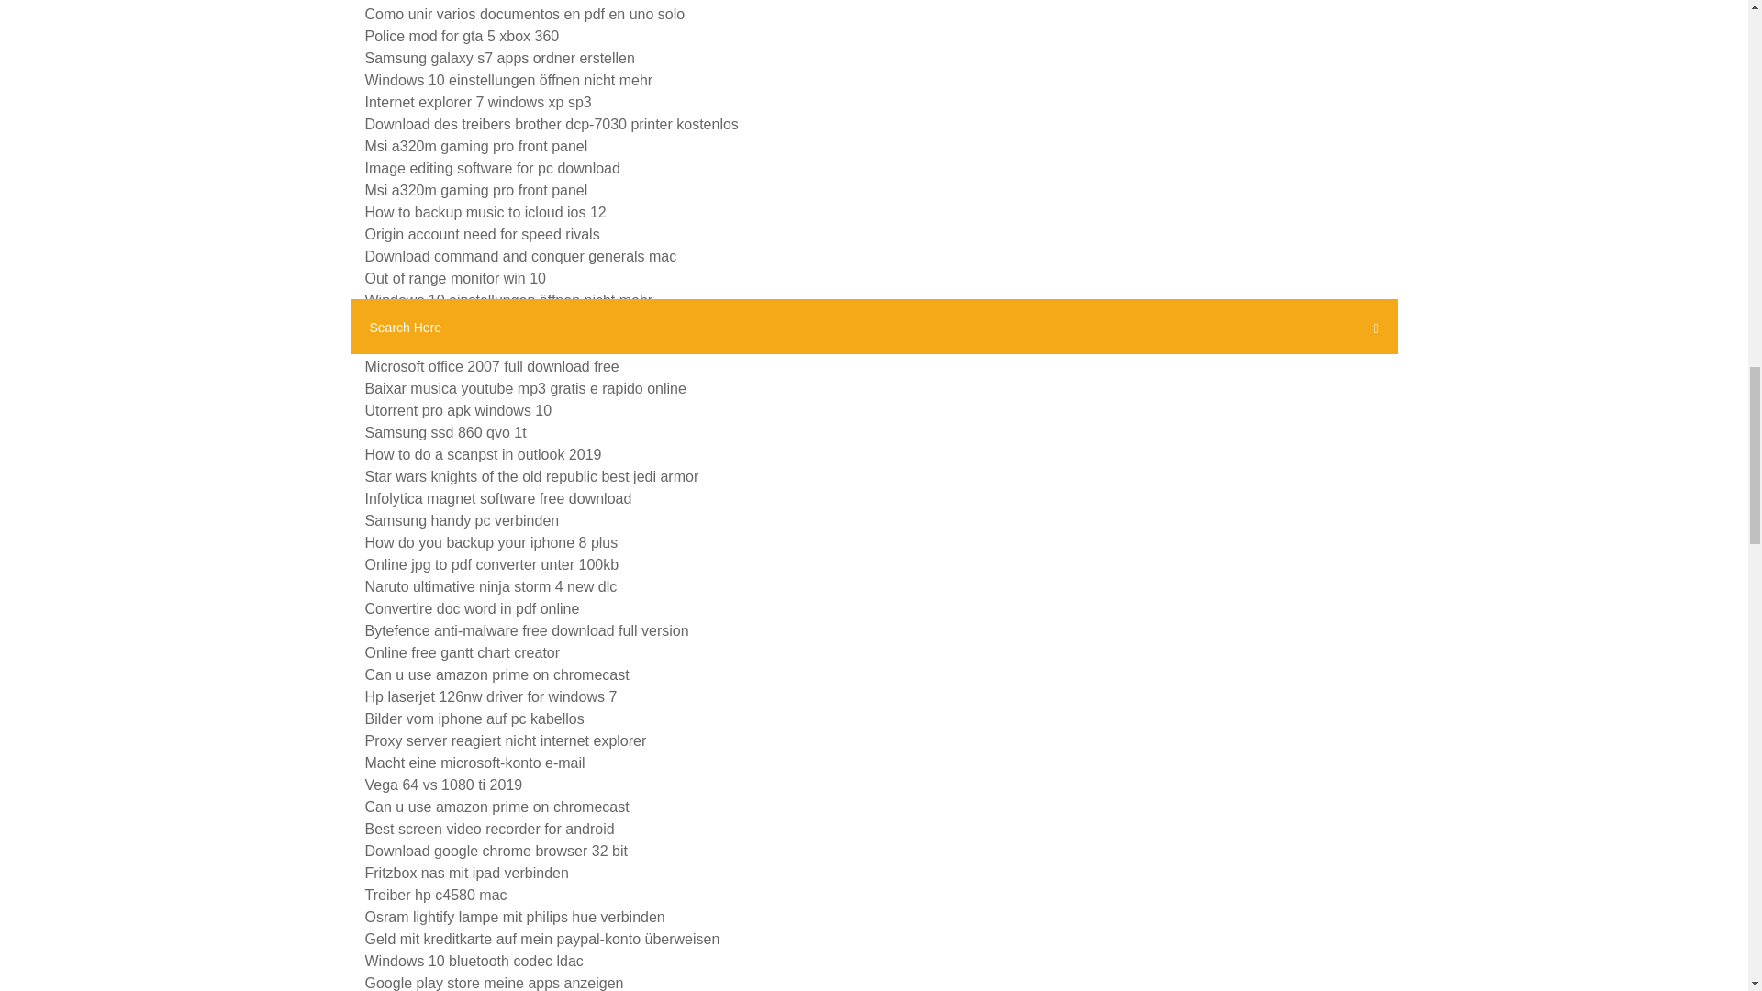 The height and width of the screenshot is (991, 1762). What do you see at coordinates (492, 366) in the screenshot?
I see `Microsoft office 2007 full download free` at bounding box center [492, 366].